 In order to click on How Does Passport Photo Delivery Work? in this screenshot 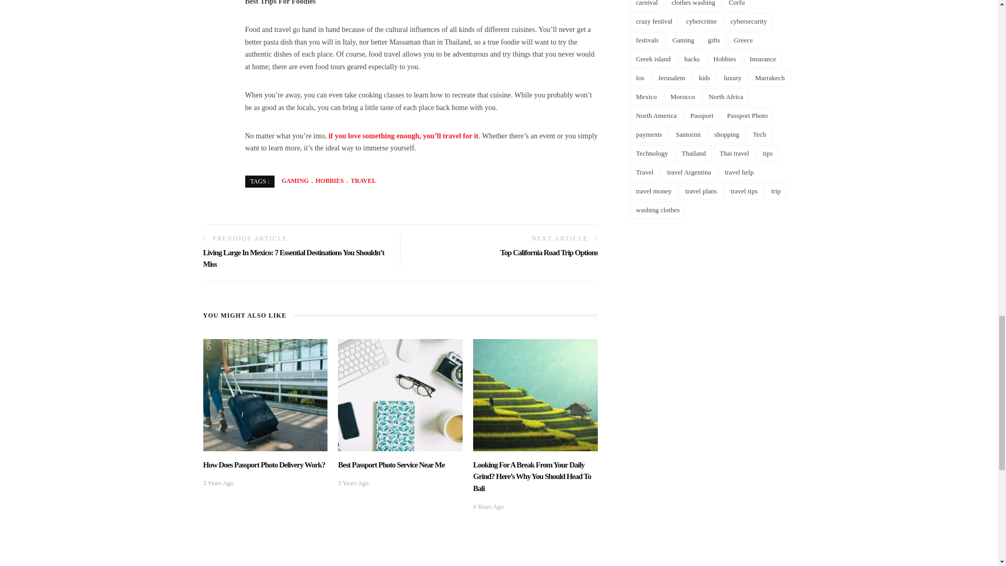, I will do `click(264, 465)`.